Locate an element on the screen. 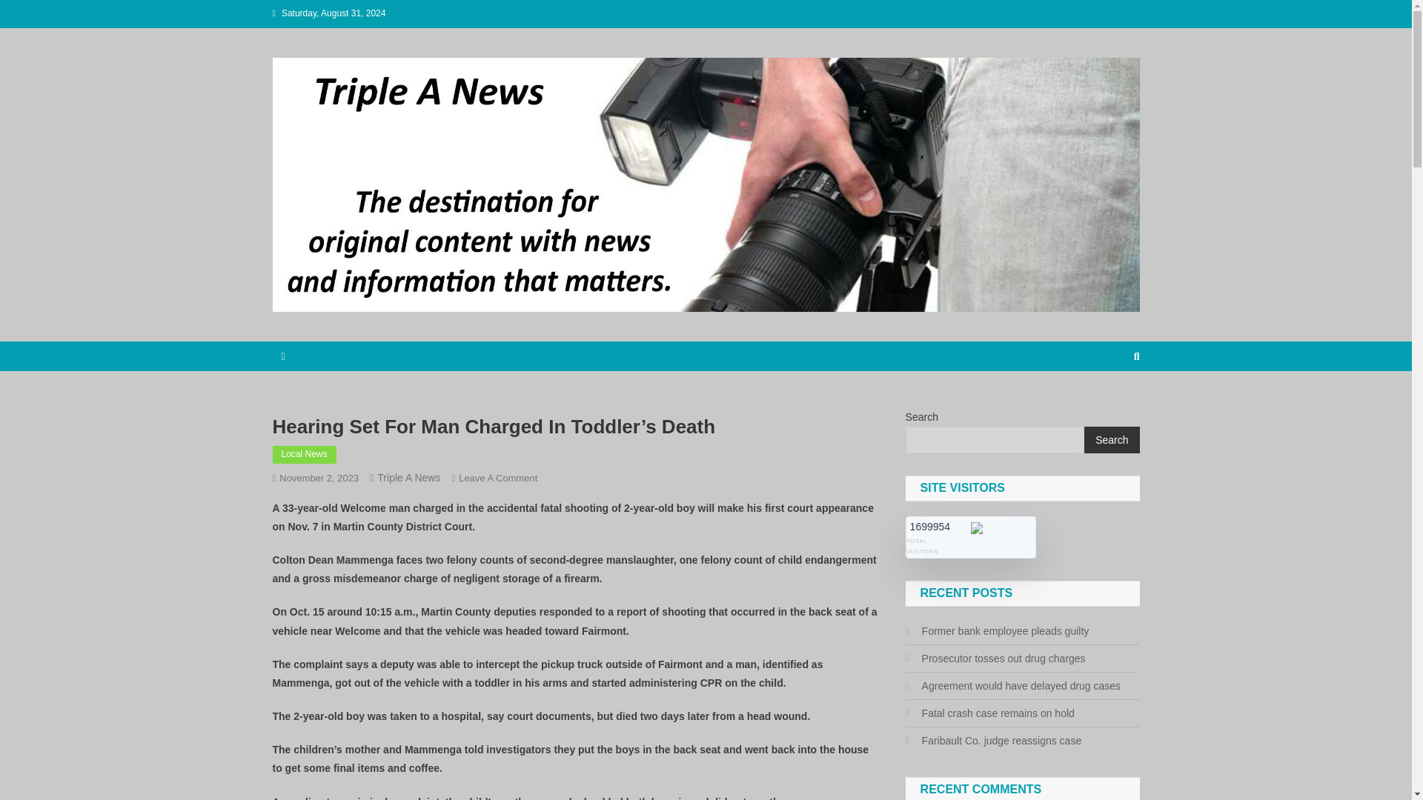  Prosecutor tosses out drug charges is located at coordinates (995, 658).